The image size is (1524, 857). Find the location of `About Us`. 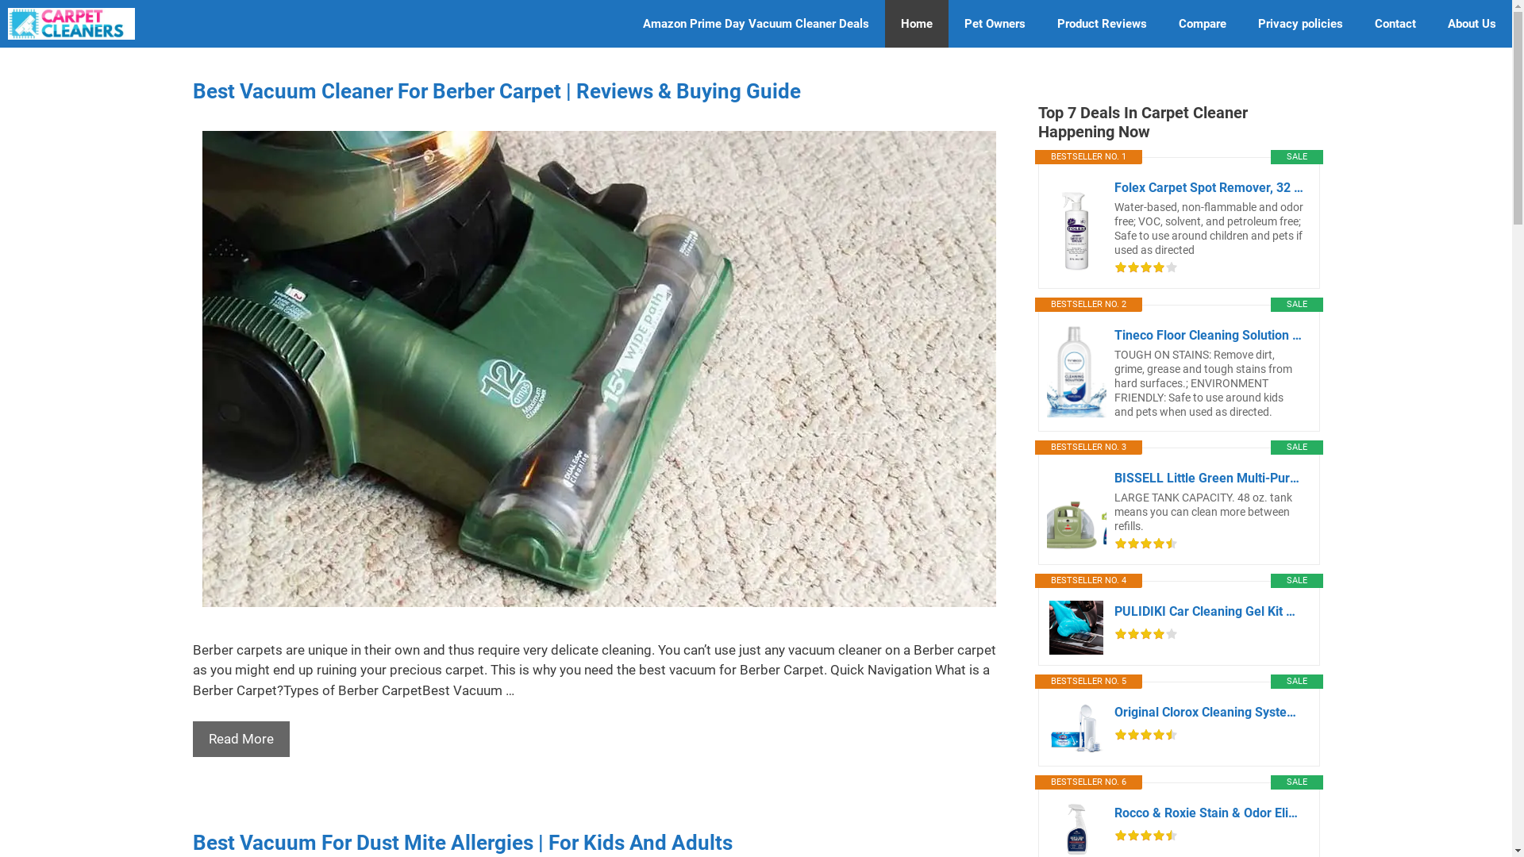

About Us is located at coordinates (1472, 24).